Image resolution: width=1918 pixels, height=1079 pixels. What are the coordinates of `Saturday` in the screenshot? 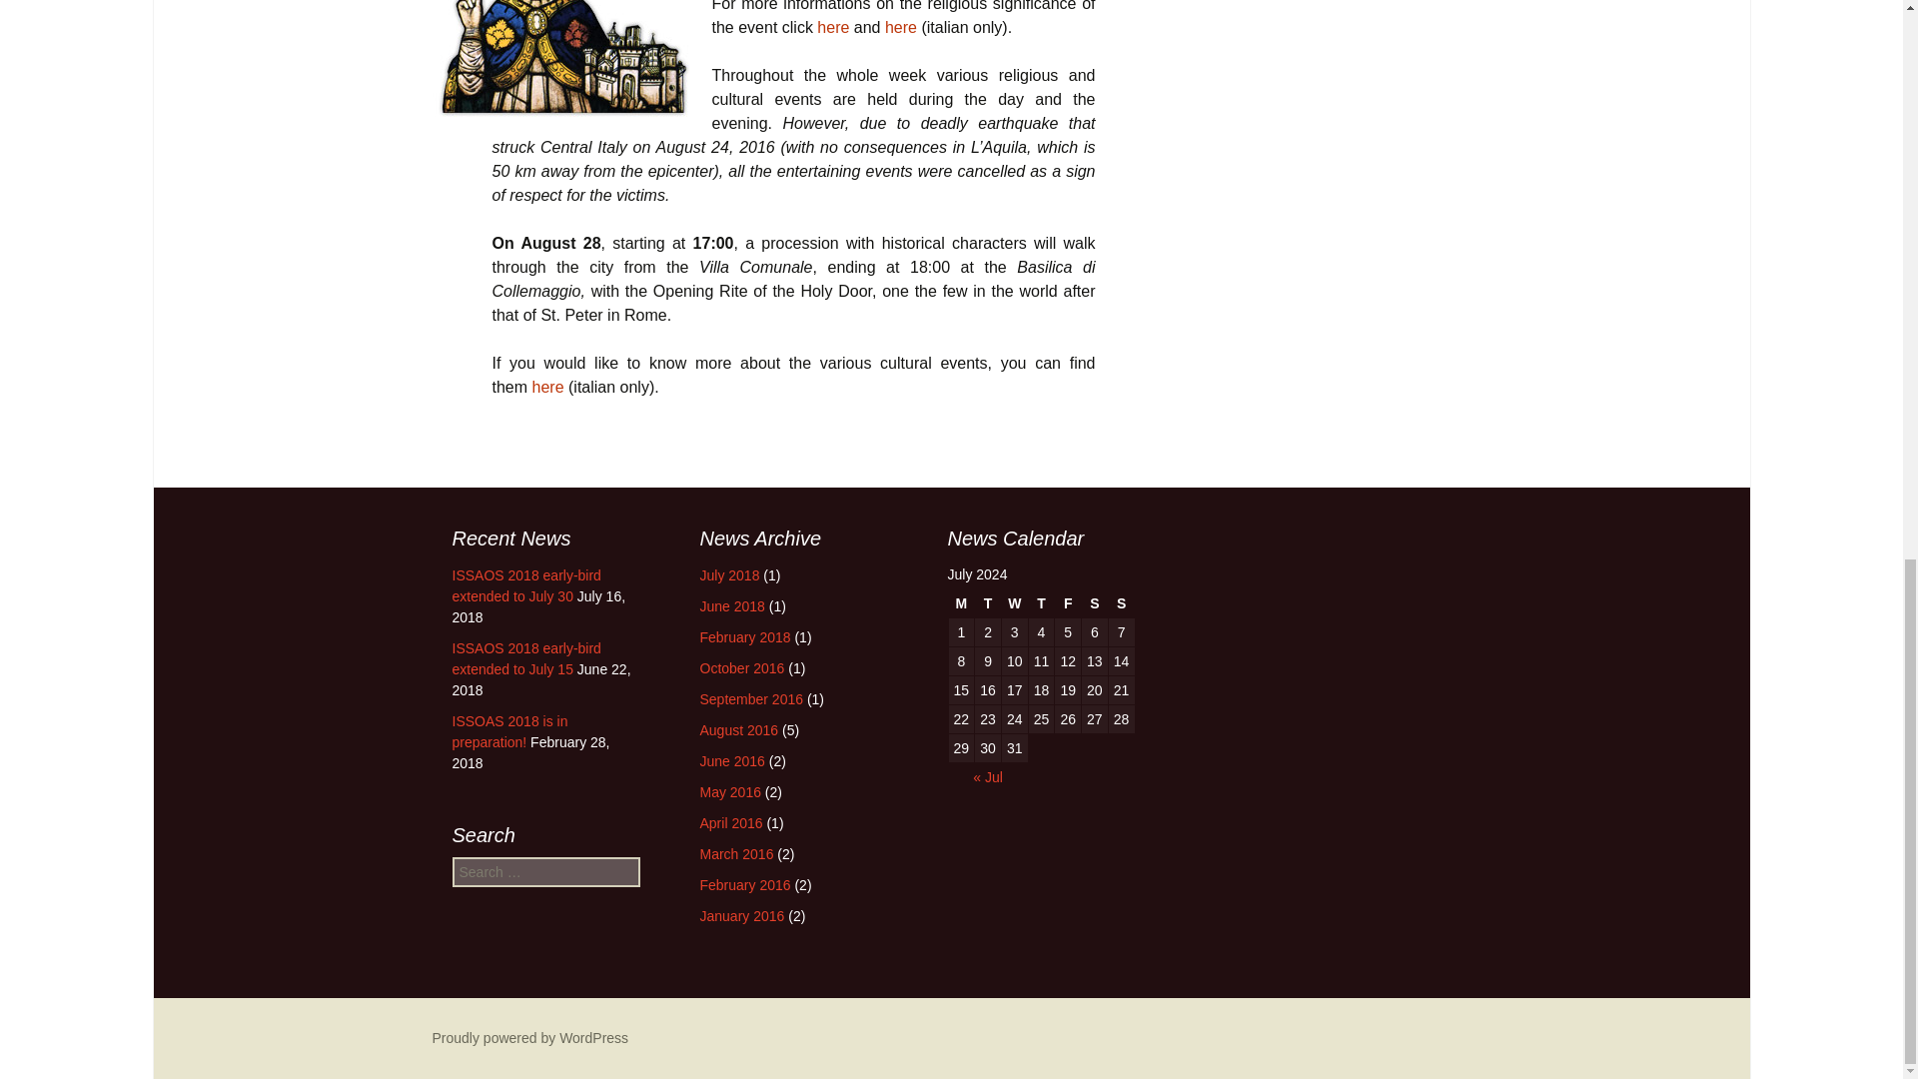 It's located at (1095, 602).